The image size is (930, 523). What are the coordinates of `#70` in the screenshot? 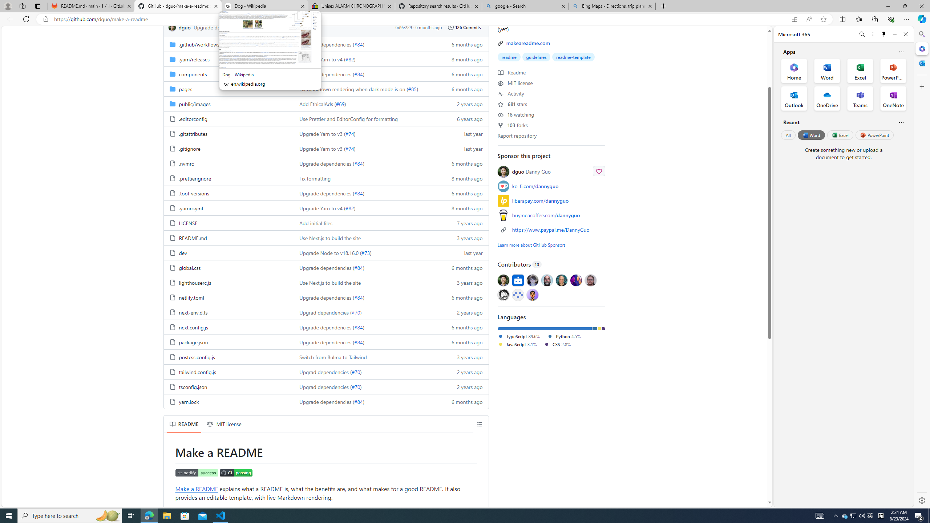 It's located at (356, 387).